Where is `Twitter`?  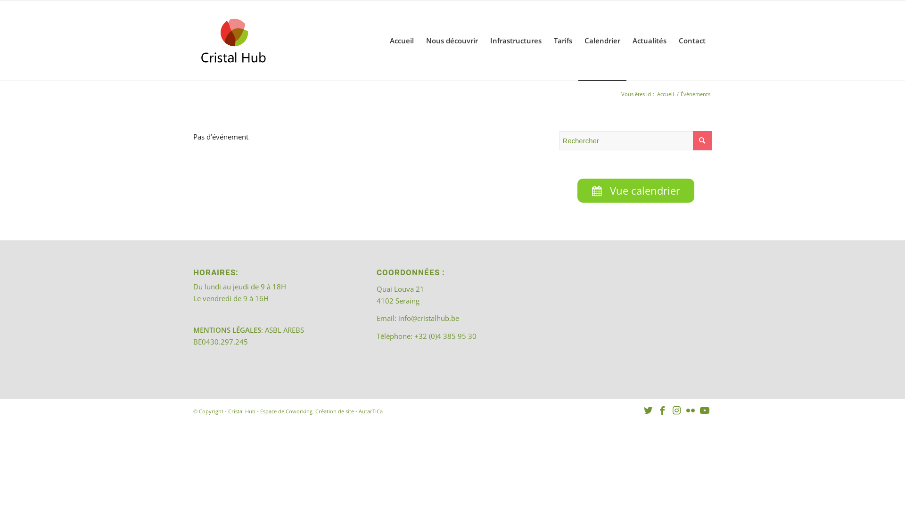
Twitter is located at coordinates (648, 410).